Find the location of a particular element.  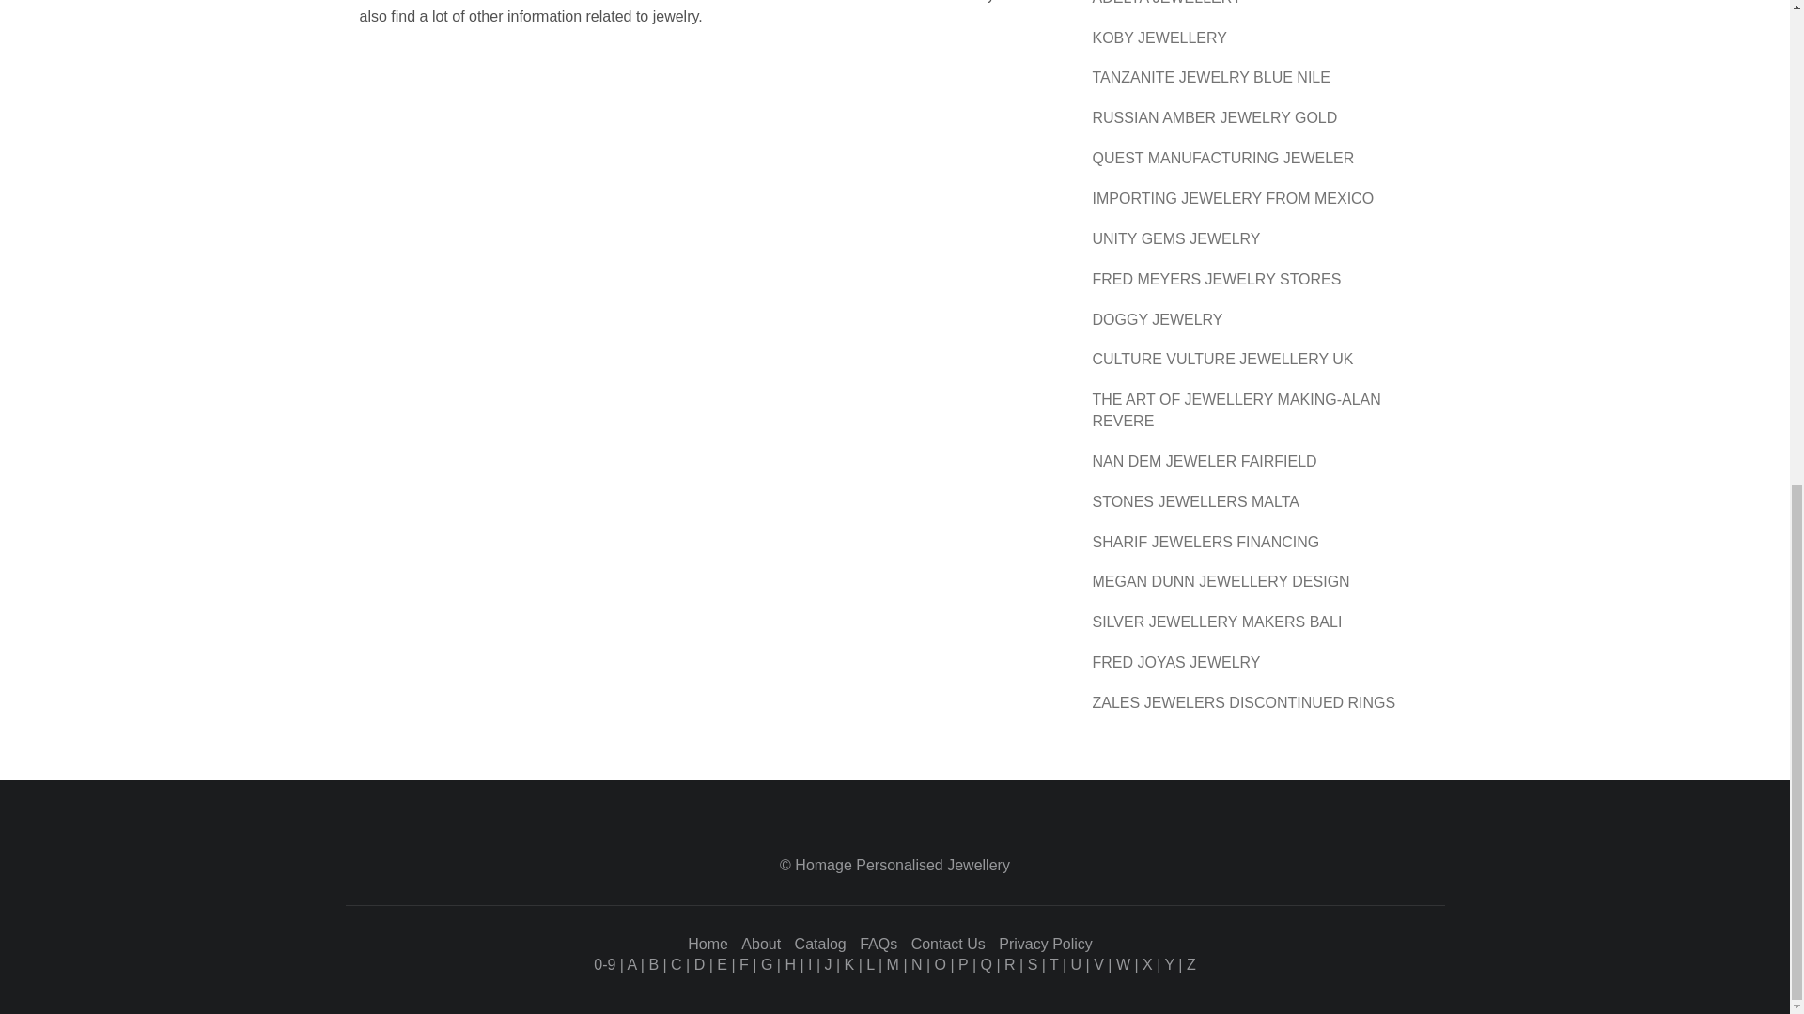

QUEST MANUFACTURING JEWELER is located at coordinates (1222, 158).